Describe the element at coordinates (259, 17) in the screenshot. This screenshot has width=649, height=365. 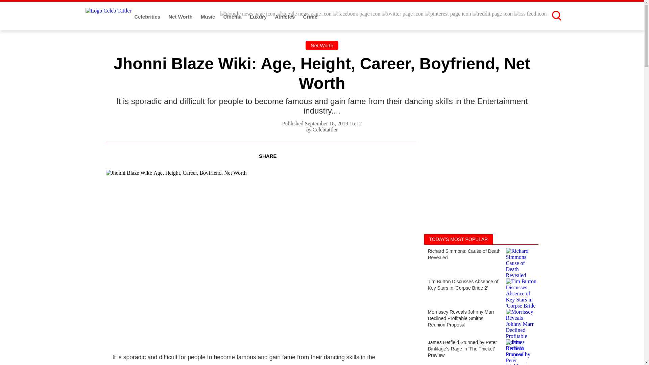
I see `Luxury` at that location.